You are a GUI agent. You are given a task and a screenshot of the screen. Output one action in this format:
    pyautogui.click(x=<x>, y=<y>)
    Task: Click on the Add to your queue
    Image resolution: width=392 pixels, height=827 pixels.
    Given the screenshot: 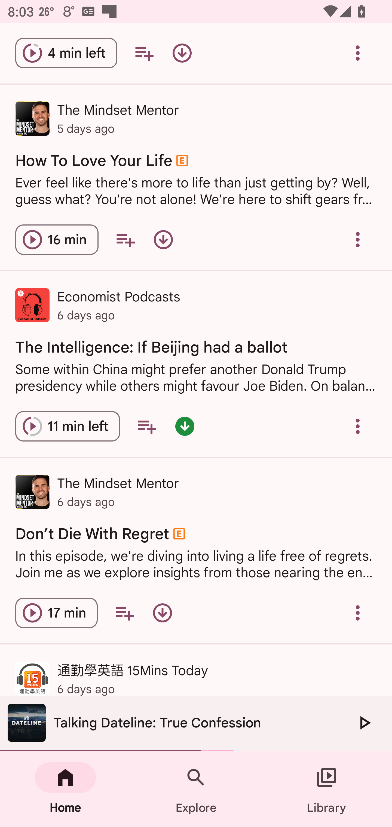 What is the action you would take?
    pyautogui.click(x=124, y=613)
    